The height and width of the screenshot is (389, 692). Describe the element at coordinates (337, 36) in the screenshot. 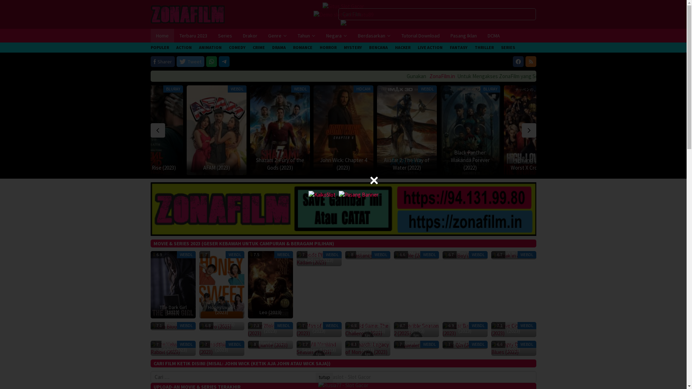

I see `Negara` at that location.